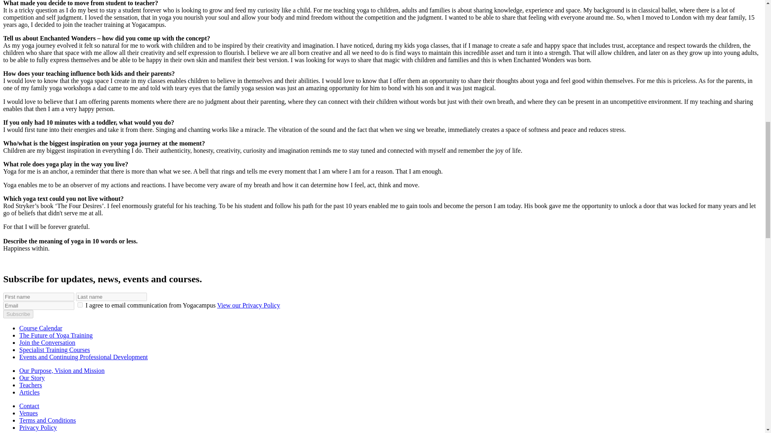 The width and height of the screenshot is (771, 433). Describe the element at coordinates (80, 305) in the screenshot. I see `Y` at that location.